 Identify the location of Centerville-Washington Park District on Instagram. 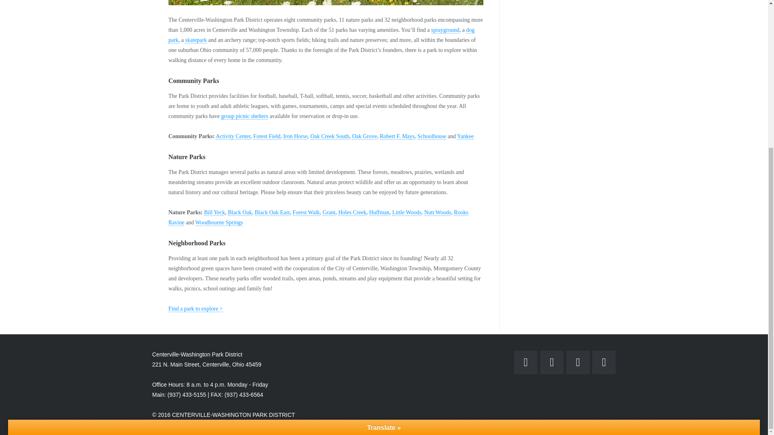
(551, 362).